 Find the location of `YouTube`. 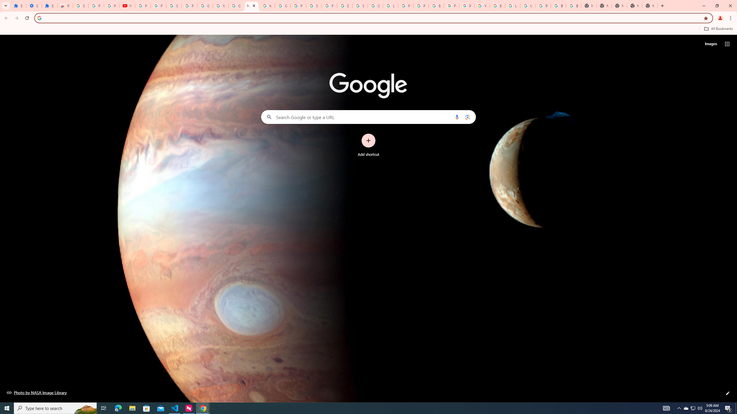

YouTube is located at coordinates (220, 6).